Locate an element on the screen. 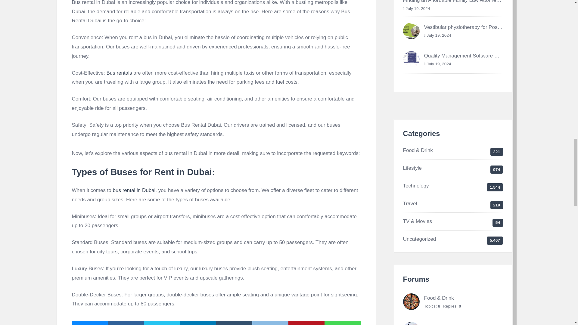 Image resolution: width=578 pixels, height=325 pixels. LINKEDIN is located at coordinates (198, 323).